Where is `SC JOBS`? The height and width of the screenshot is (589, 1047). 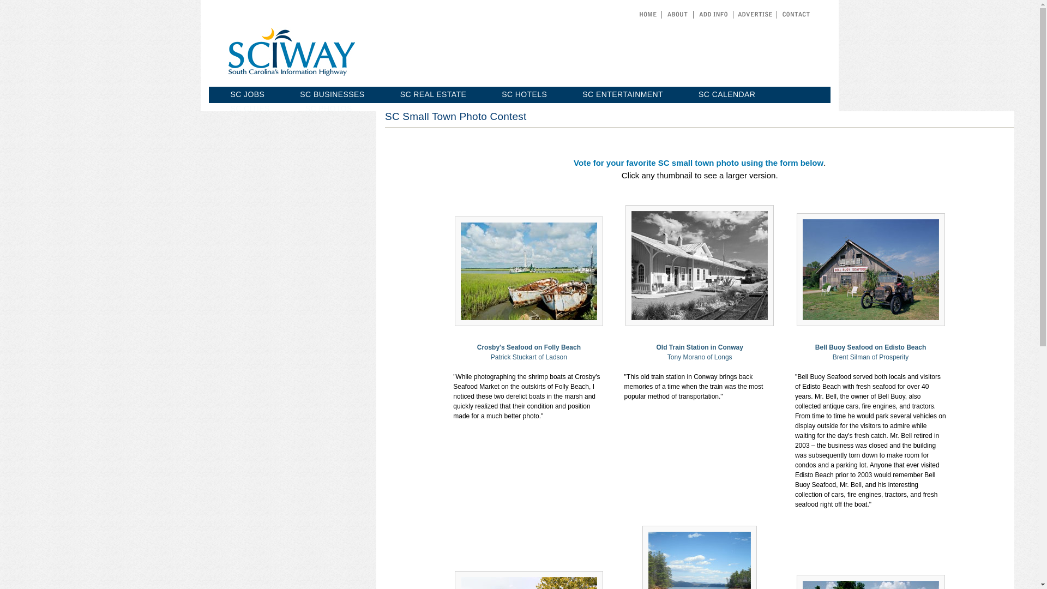 SC JOBS is located at coordinates (248, 94).